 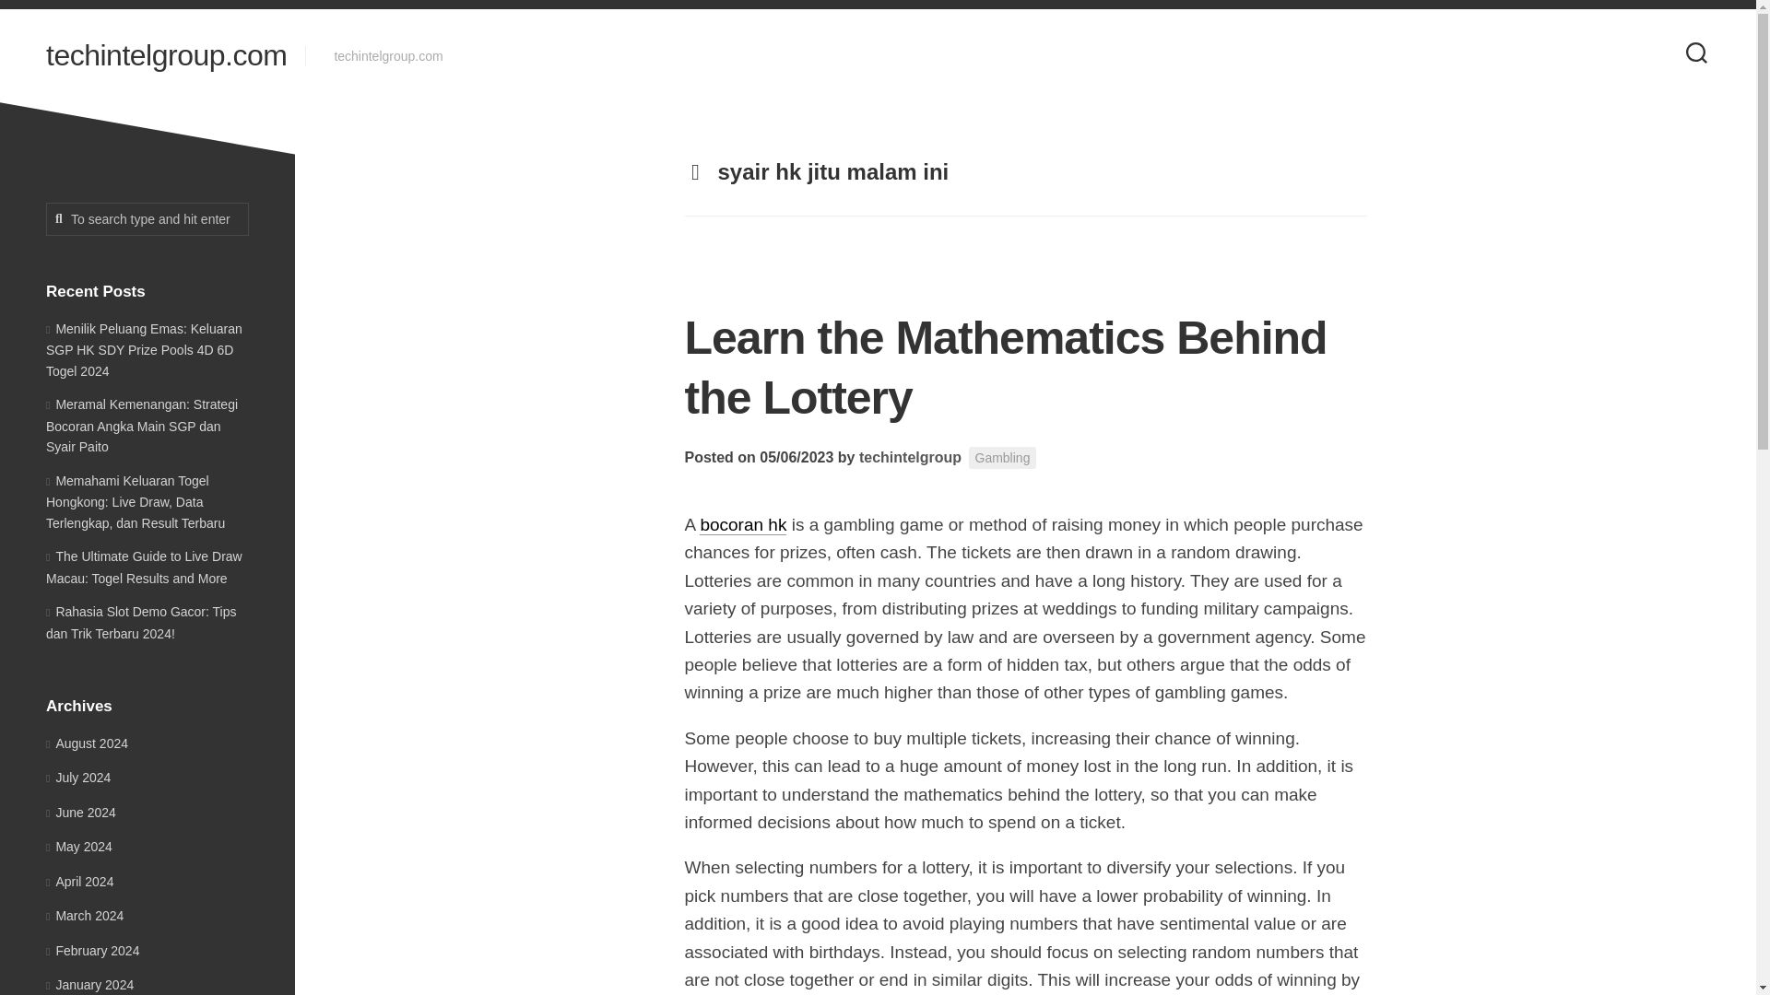 What do you see at coordinates (87, 743) in the screenshot?
I see `August 2024` at bounding box center [87, 743].